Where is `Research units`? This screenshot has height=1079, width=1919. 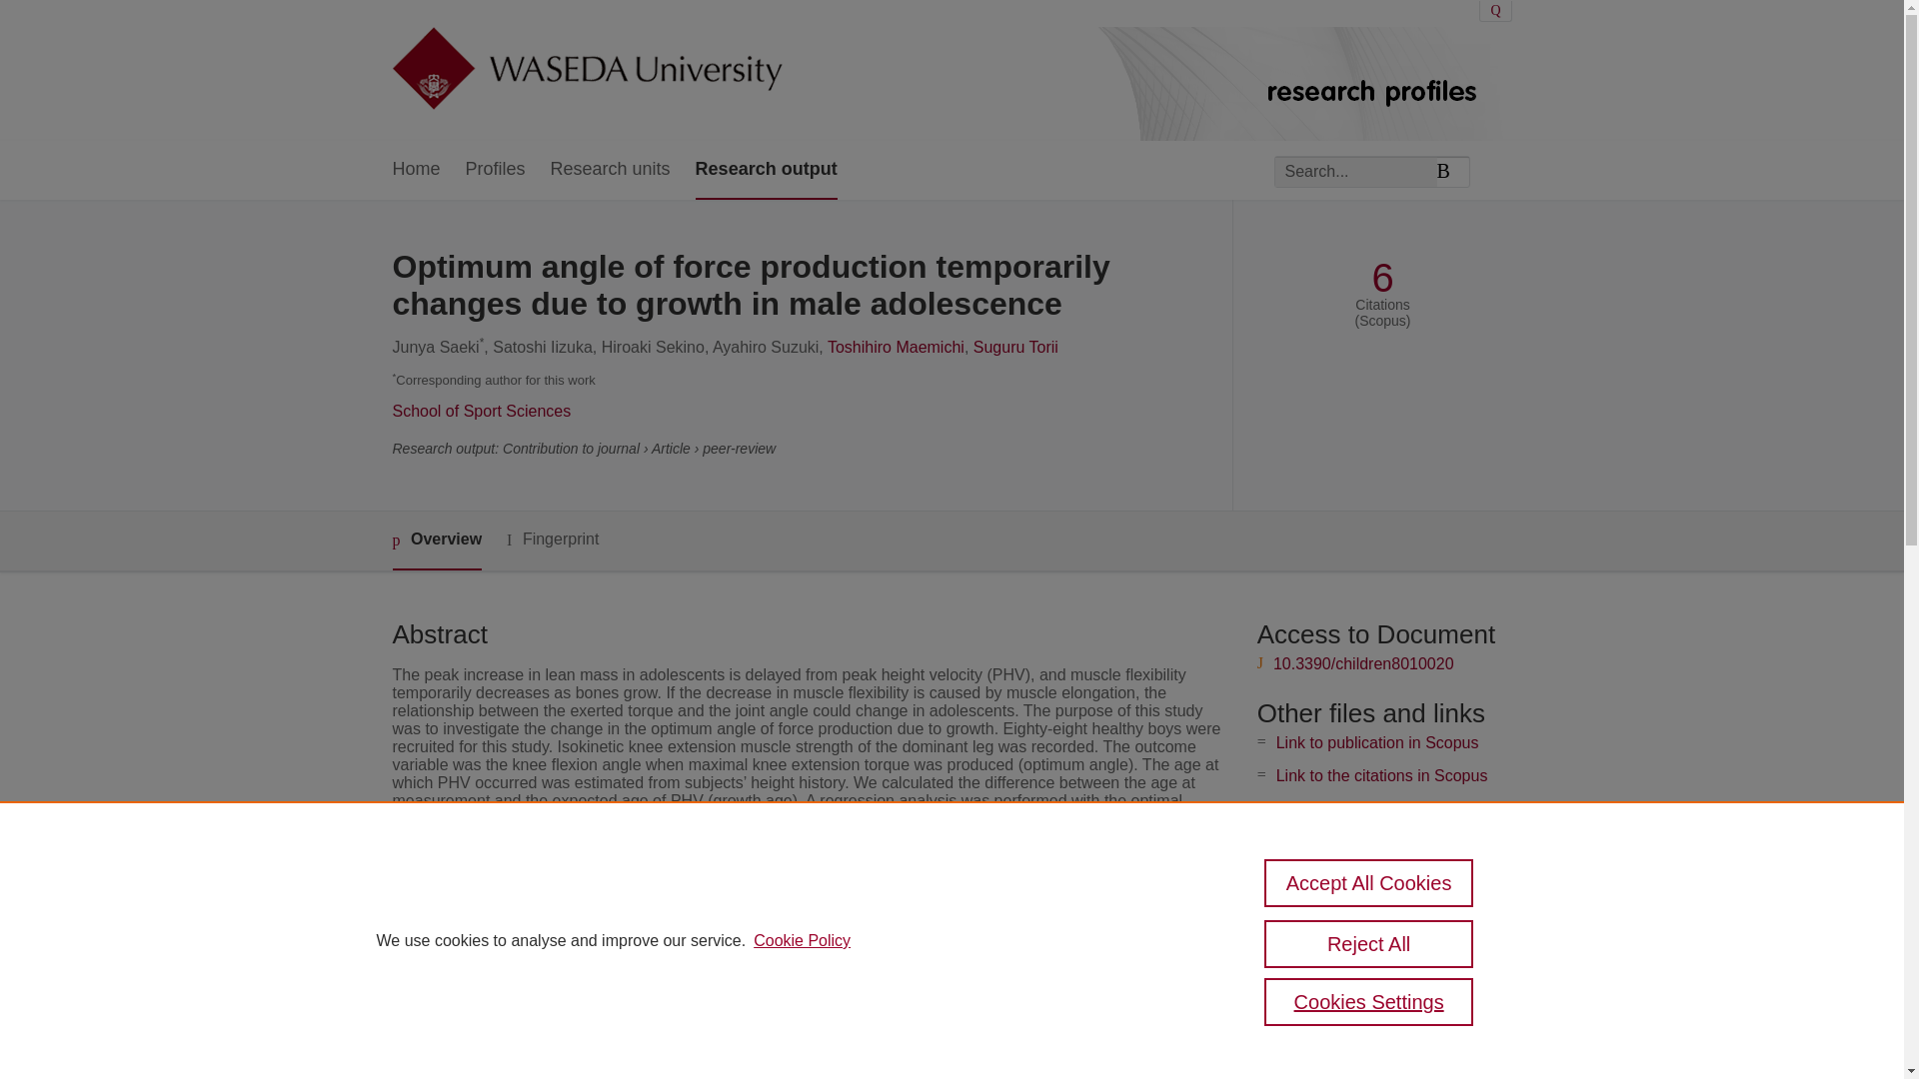 Research units is located at coordinates (610, 170).